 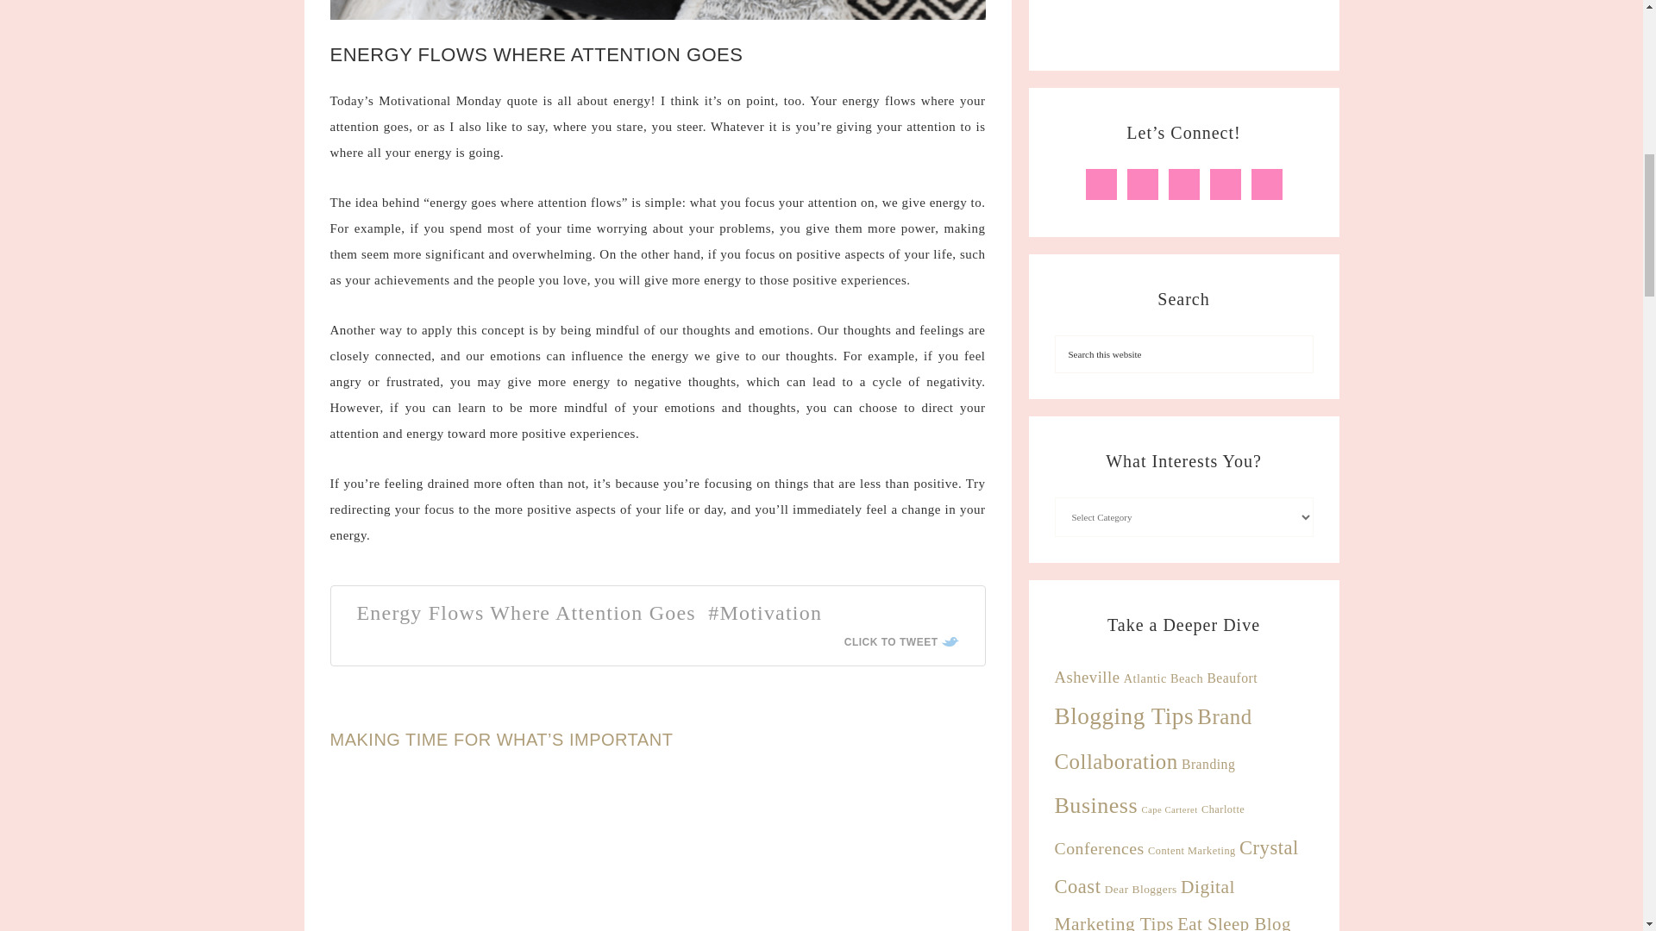 What do you see at coordinates (901, 641) in the screenshot?
I see `CLICK TO TWEET` at bounding box center [901, 641].